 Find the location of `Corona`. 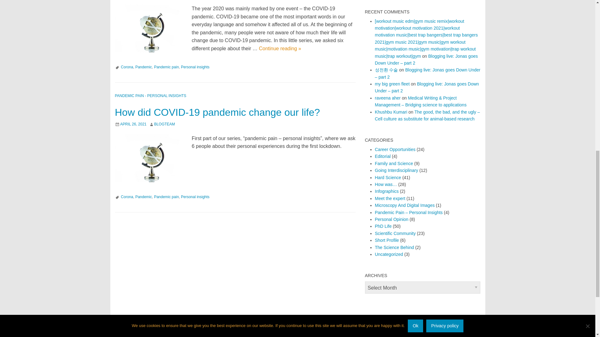

Corona is located at coordinates (127, 67).